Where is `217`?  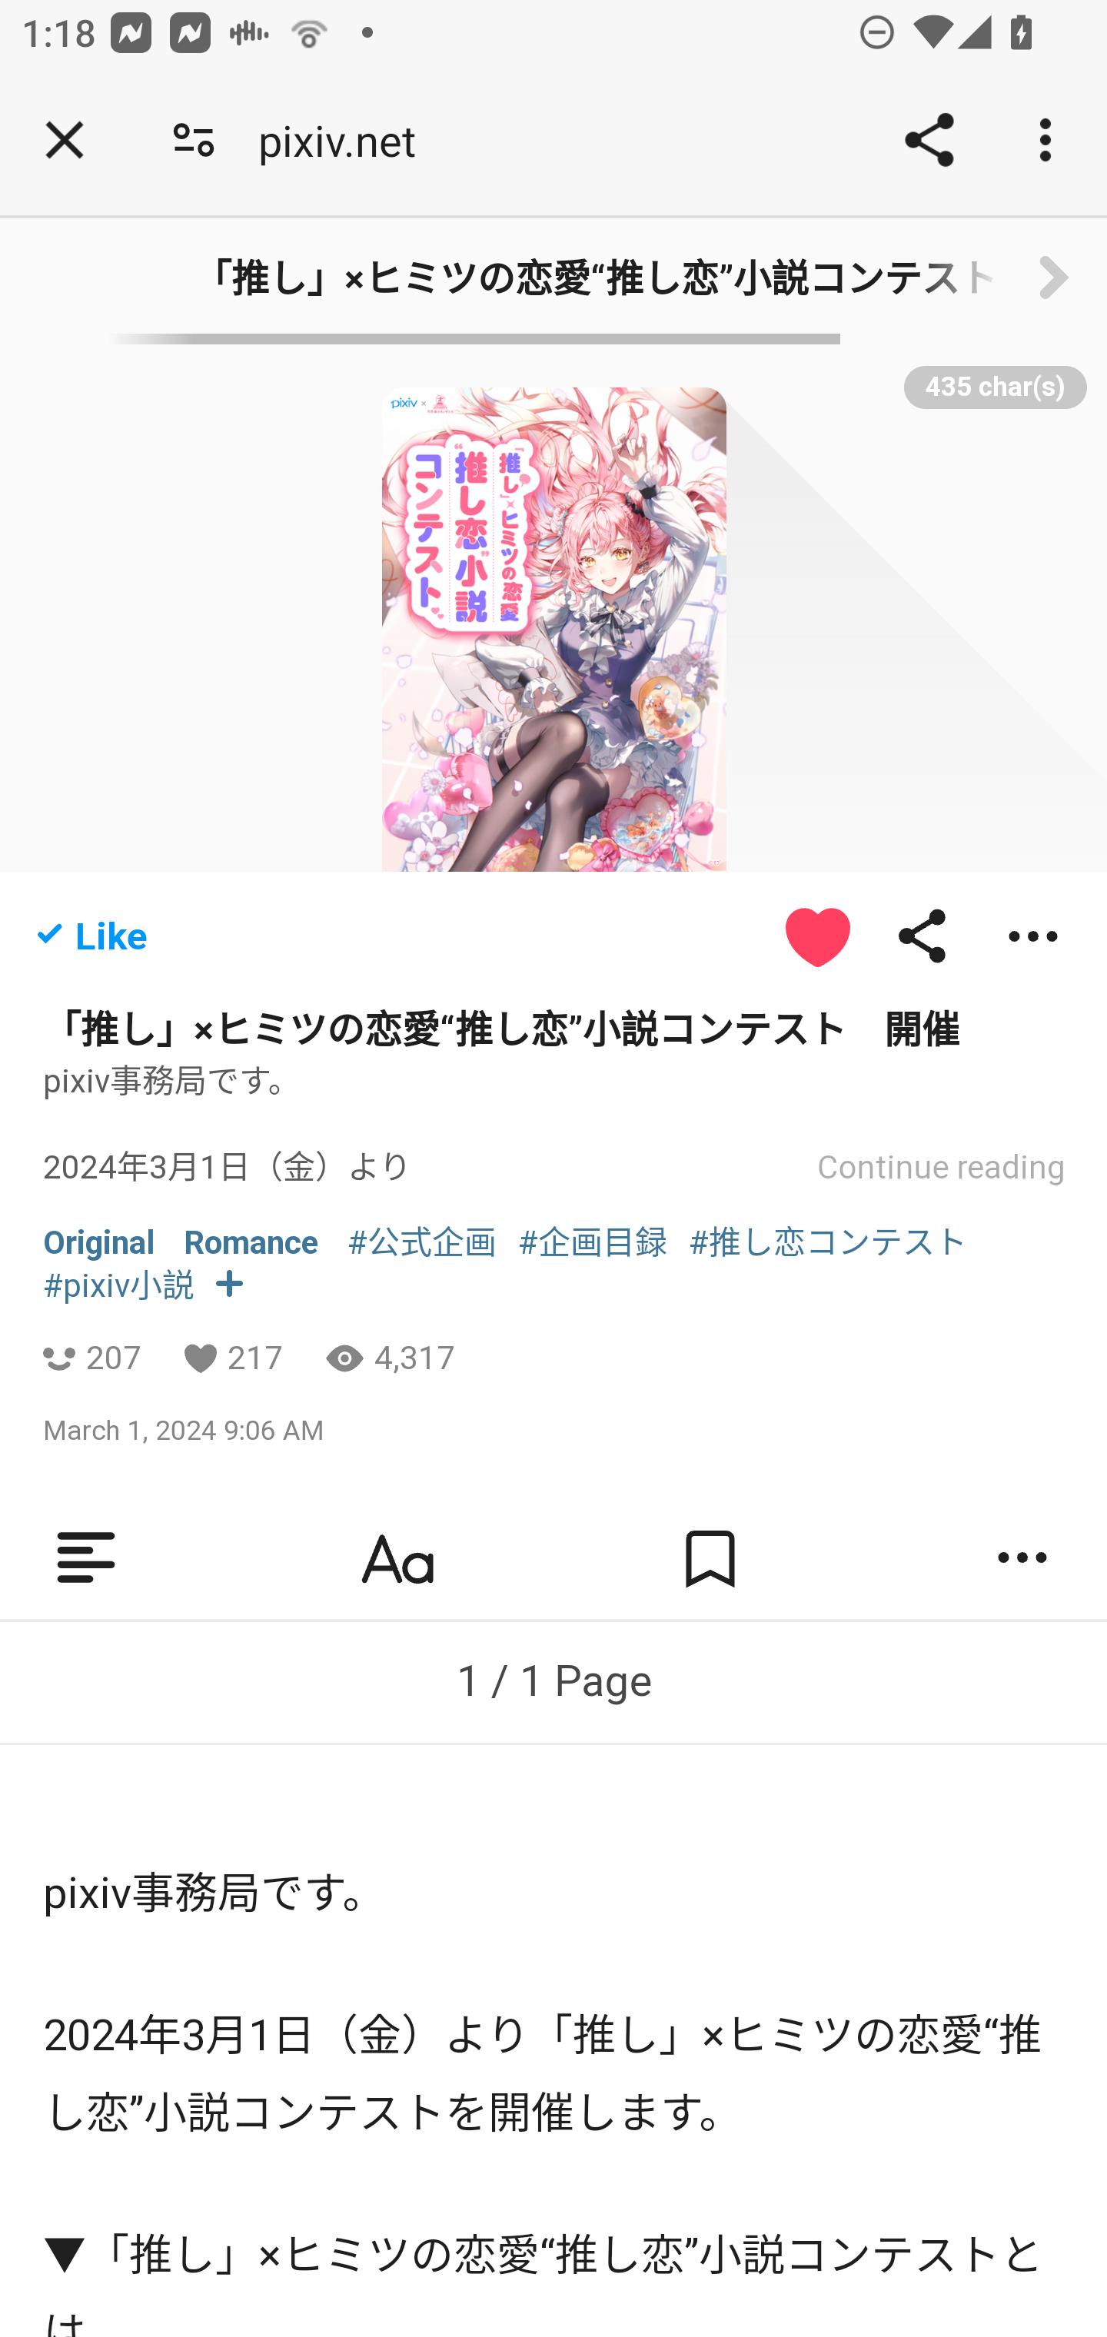 217 is located at coordinates (255, 1359).